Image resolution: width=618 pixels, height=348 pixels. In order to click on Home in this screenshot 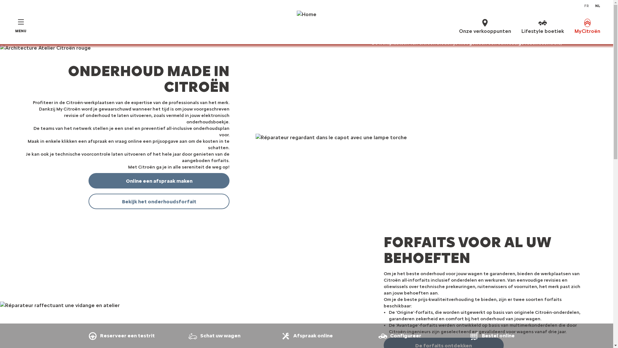, I will do `click(306, 26)`.